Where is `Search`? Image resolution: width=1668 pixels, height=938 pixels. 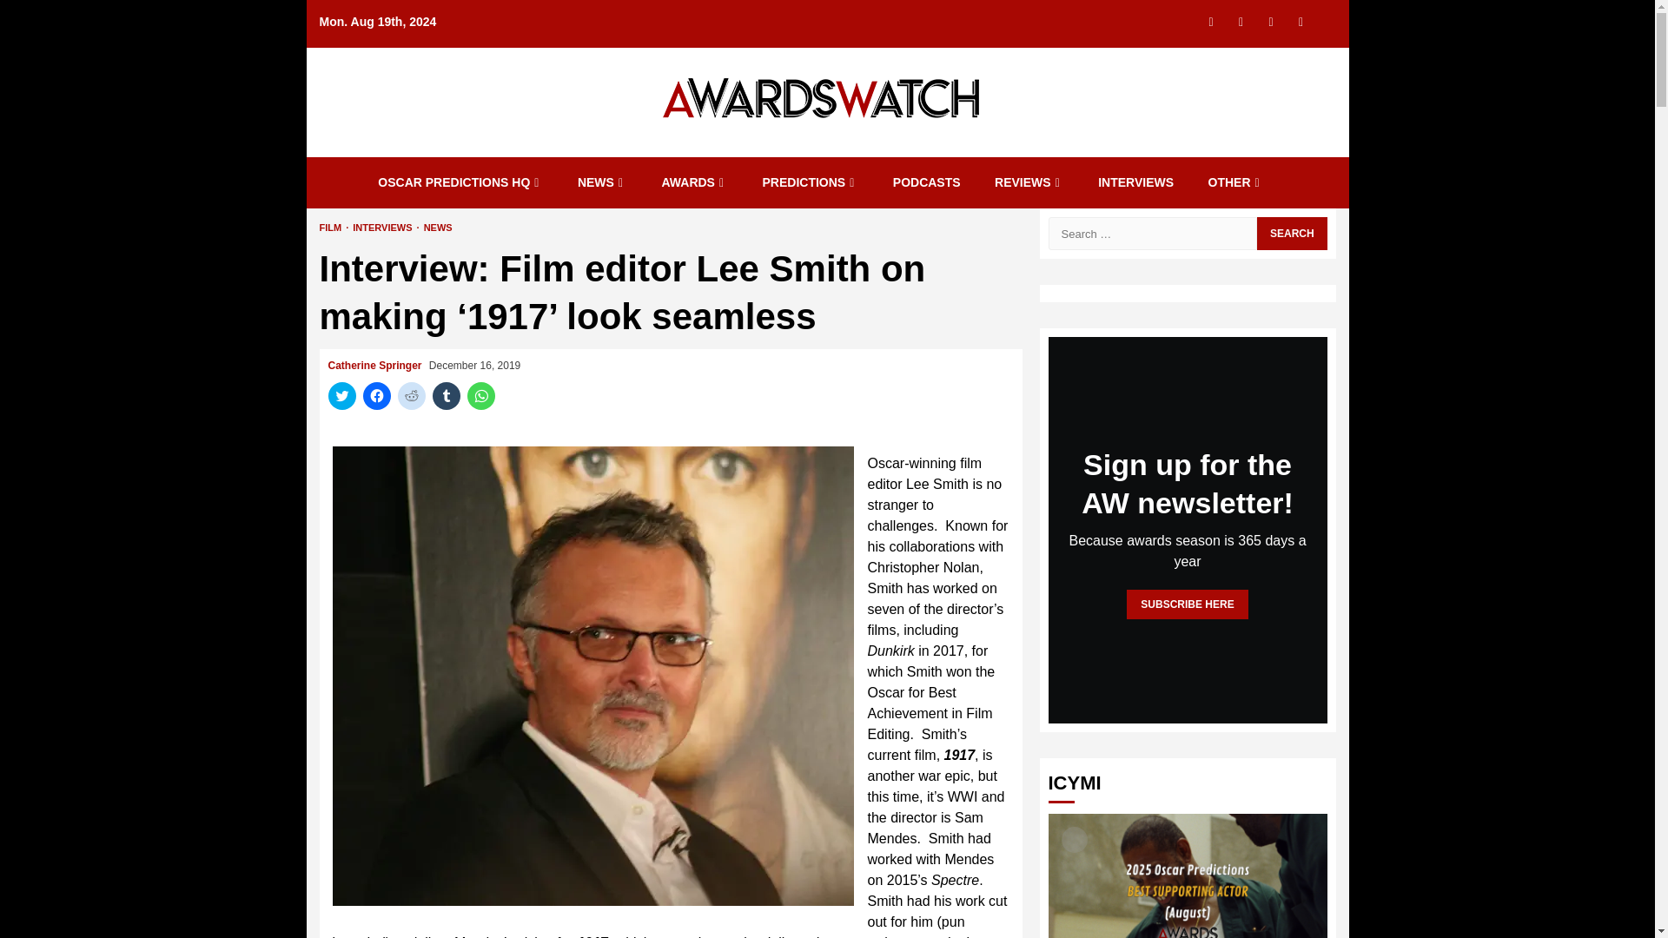 Search is located at coordinates (1291, 50).